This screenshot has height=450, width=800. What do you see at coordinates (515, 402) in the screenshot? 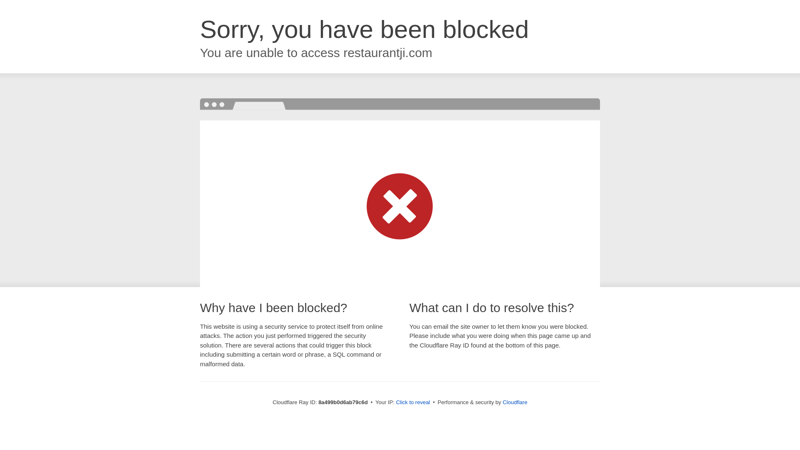
I see `Cloudflare` at bounding box center [515, 402].